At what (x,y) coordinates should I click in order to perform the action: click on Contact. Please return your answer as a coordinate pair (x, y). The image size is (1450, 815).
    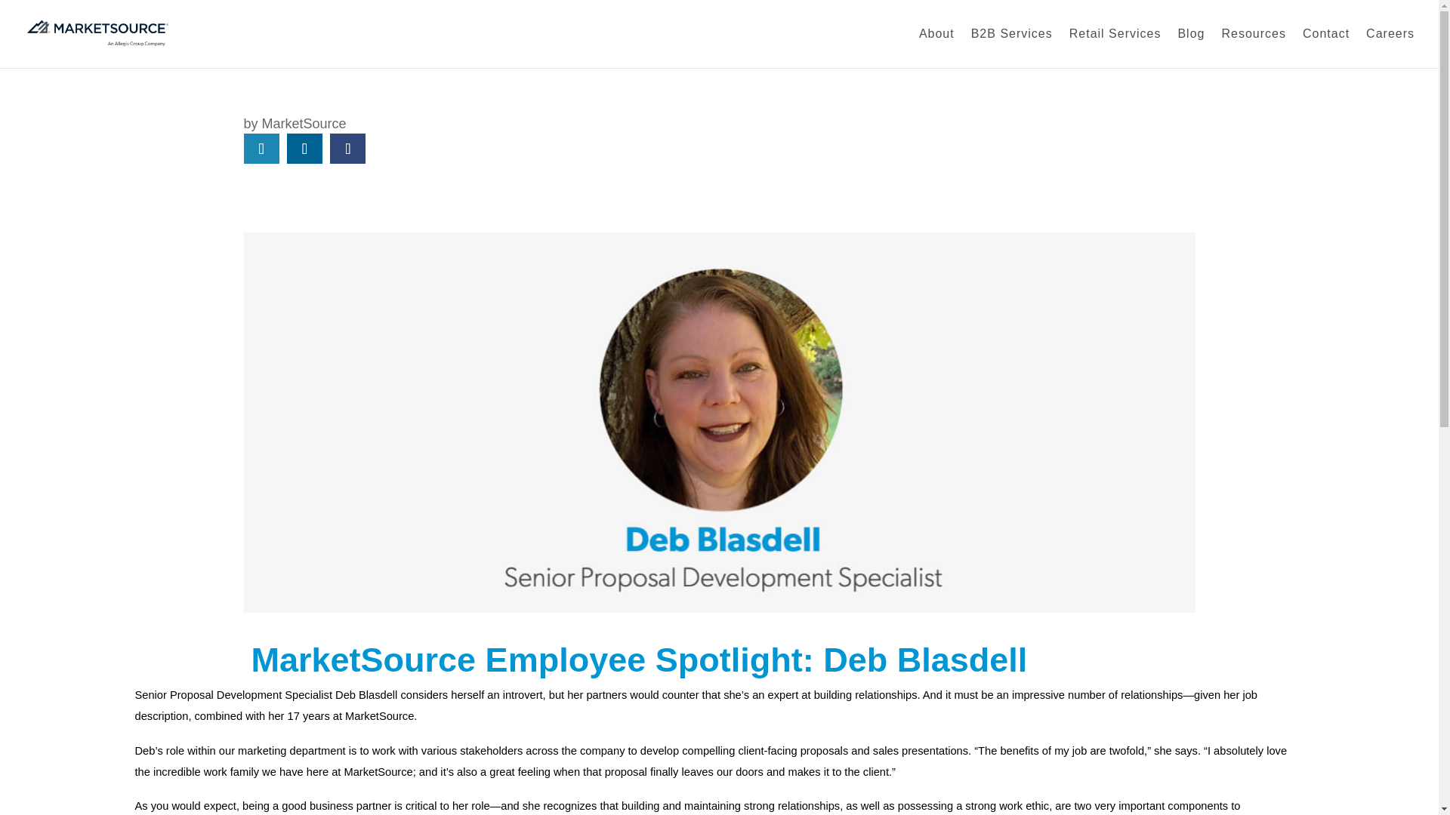
    Looking at the image, I should click on (1326, 48).